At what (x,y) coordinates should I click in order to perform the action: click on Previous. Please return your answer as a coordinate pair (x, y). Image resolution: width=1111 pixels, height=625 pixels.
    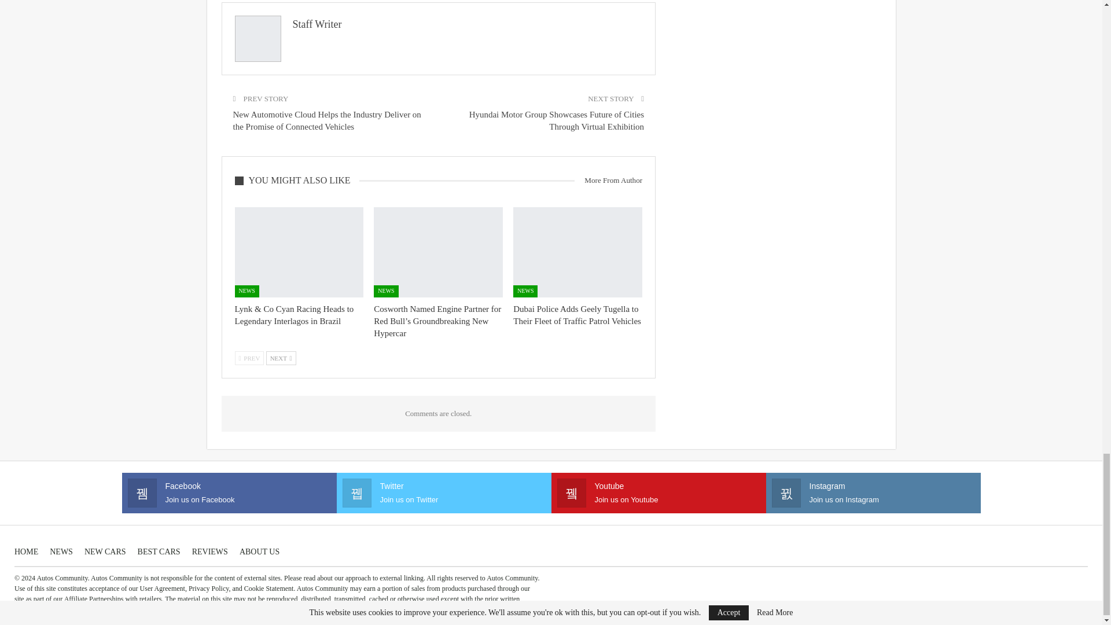
    Looking at the image, I should click on (249, 358).